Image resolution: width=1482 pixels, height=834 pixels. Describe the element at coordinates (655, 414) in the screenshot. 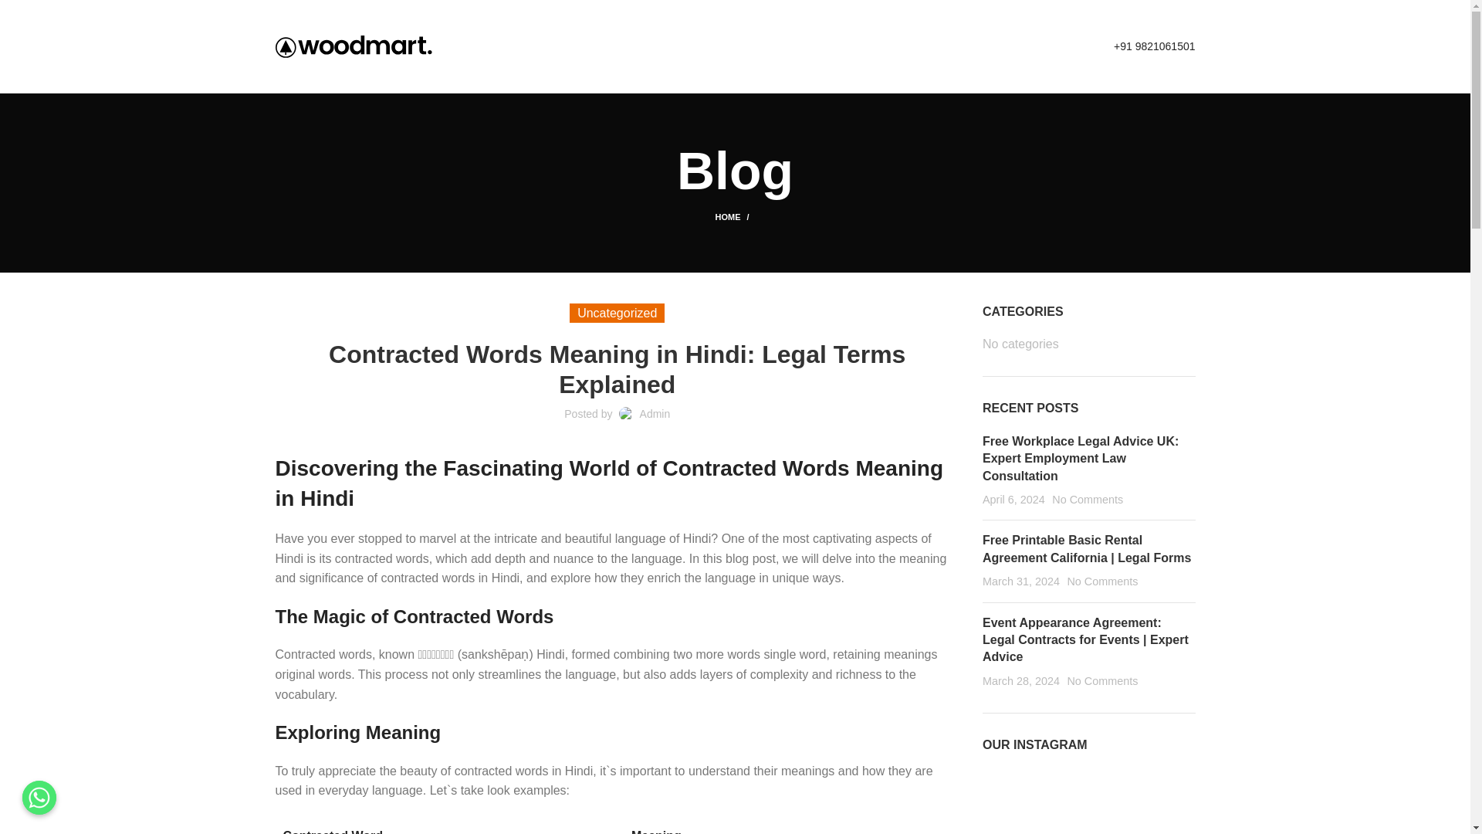

I see `Admin` at that location.